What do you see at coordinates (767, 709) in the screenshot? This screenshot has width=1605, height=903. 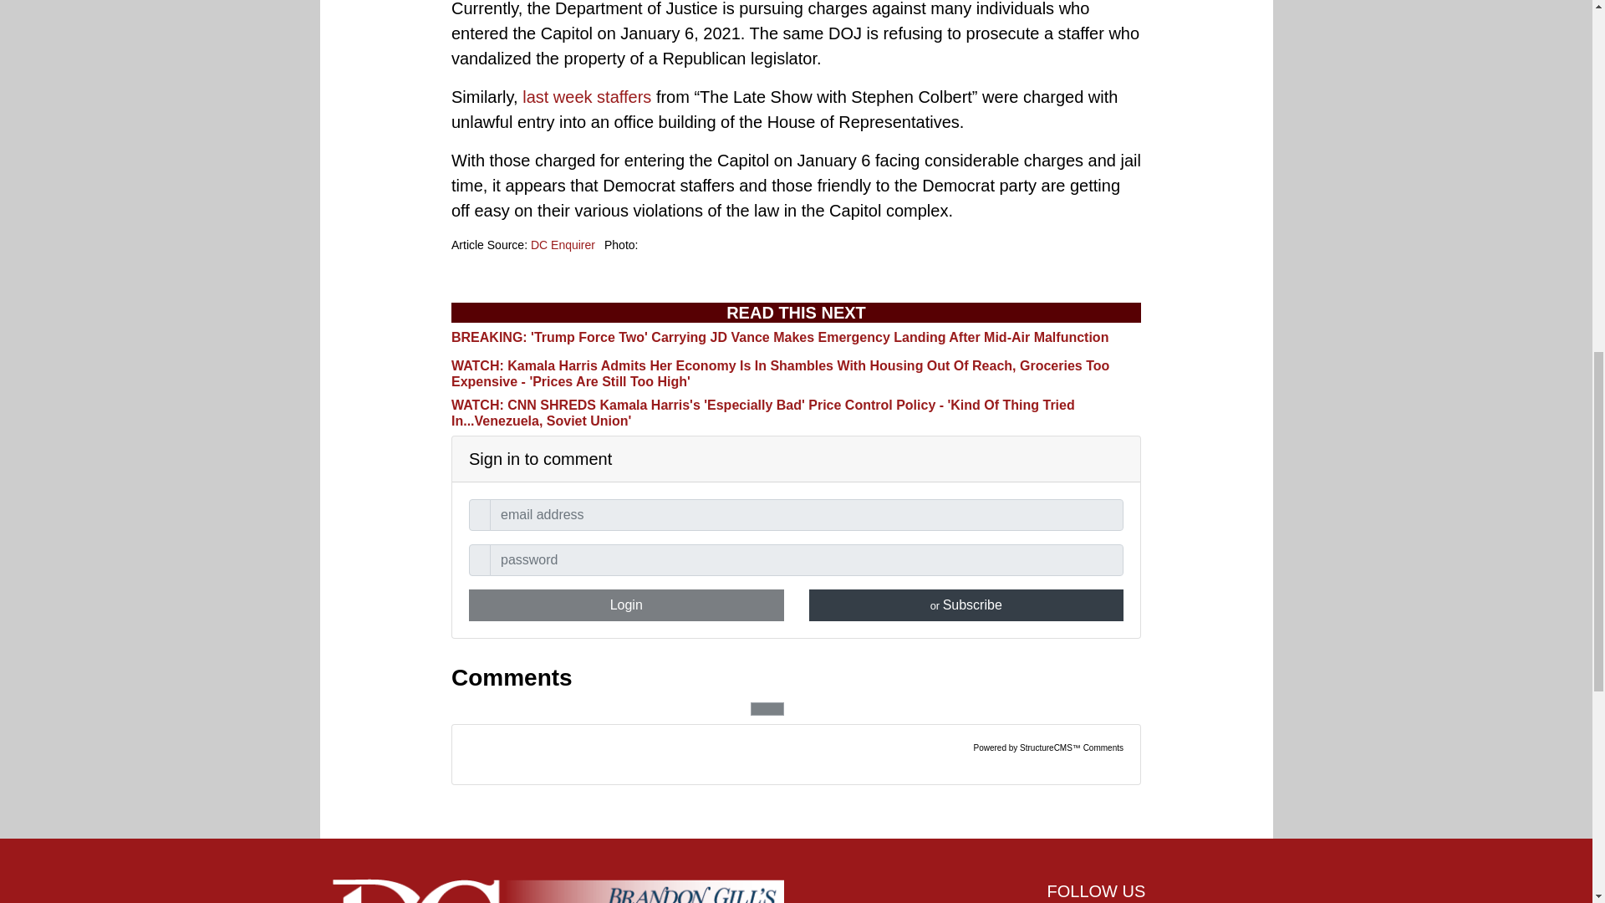 I see `Toggle Order` at bounding box center [767, 709].